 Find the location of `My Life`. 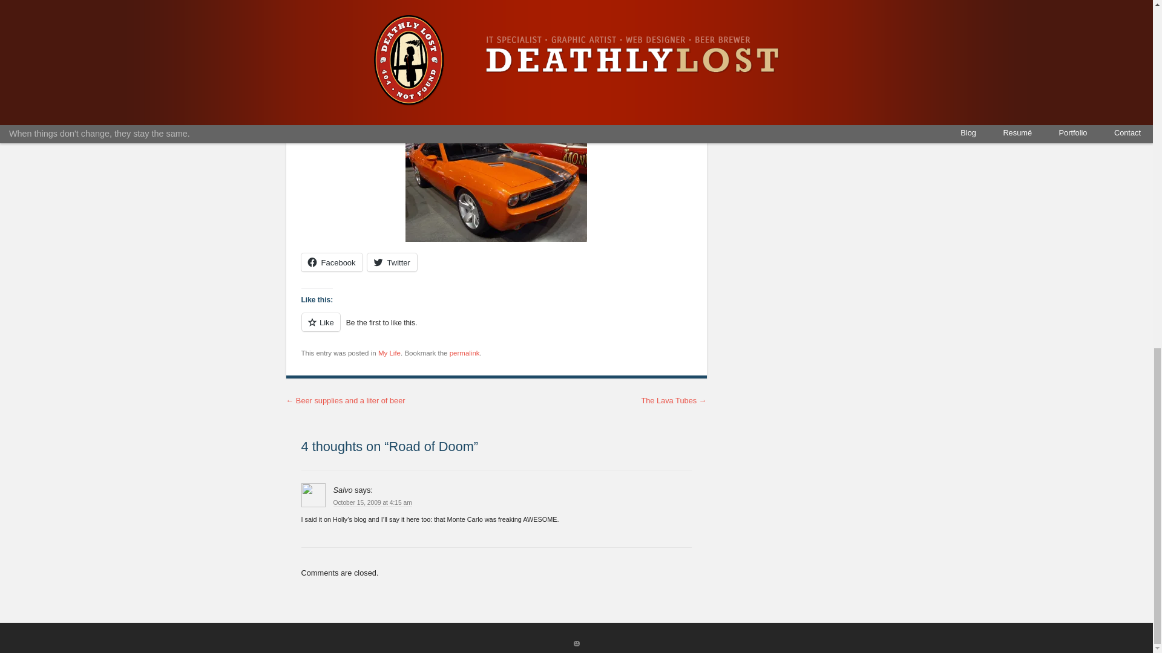

My Life is located at coordinates (390, 352).